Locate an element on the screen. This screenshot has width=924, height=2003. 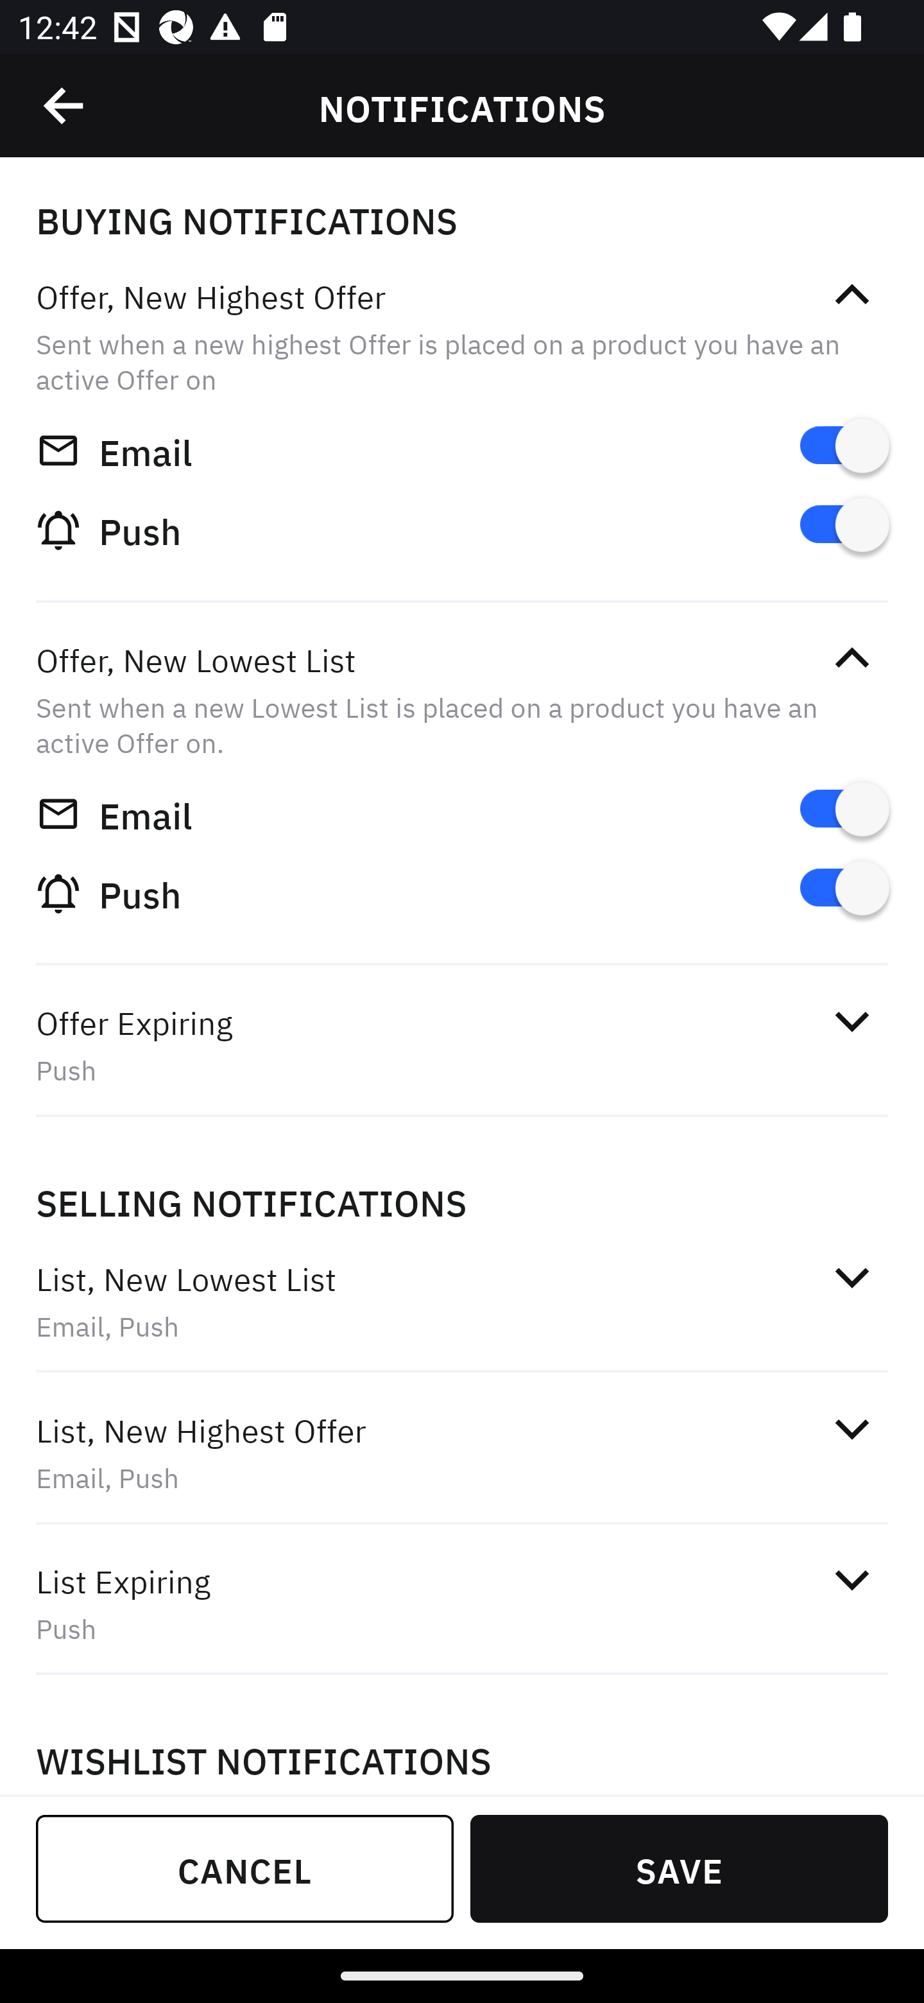
Offer Expiring  Push is located at coordinates (462, 1045).